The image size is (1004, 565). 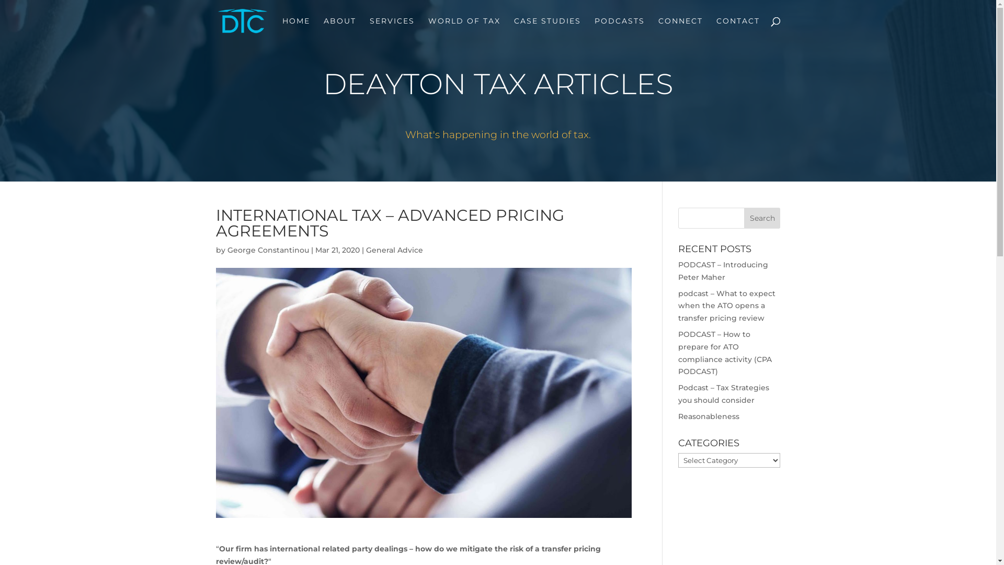 I want to click on Reasonableness, so click(x=709, y=416).